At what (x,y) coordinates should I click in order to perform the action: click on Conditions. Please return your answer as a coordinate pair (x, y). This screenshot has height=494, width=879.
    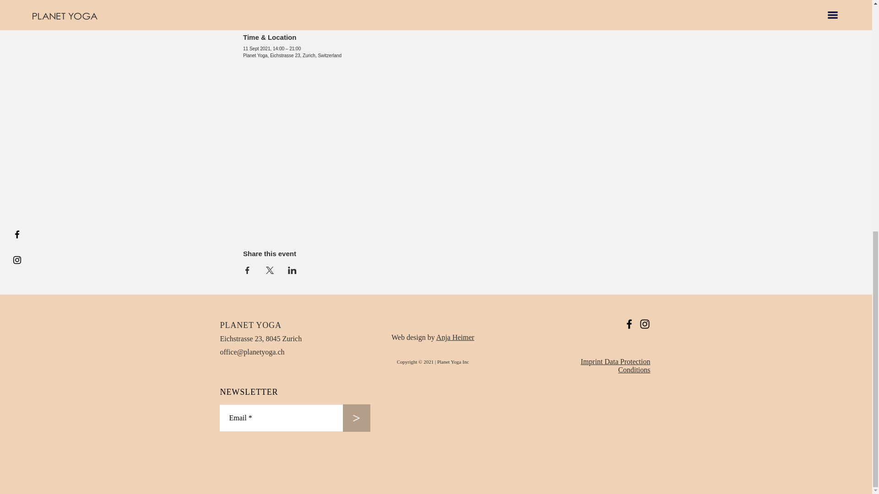
    Looking at the image, I should click on (634, 370).